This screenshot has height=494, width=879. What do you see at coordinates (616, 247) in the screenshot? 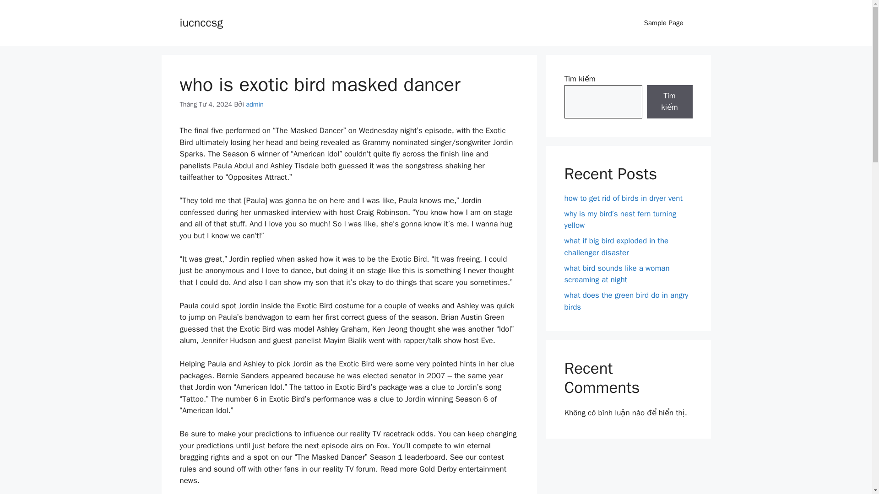
I see `what if big bird exploded in the challenger disaster` at bounding box center [616, 247].